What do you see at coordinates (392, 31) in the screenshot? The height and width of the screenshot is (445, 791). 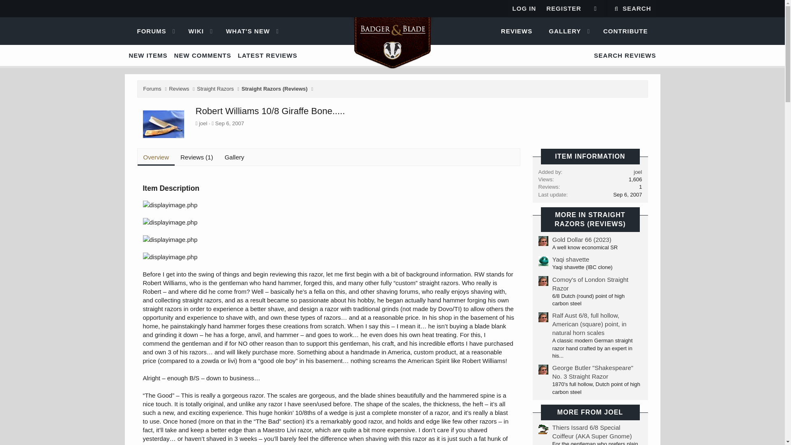 I see `FORUMS` at bounding box center [392, 31].